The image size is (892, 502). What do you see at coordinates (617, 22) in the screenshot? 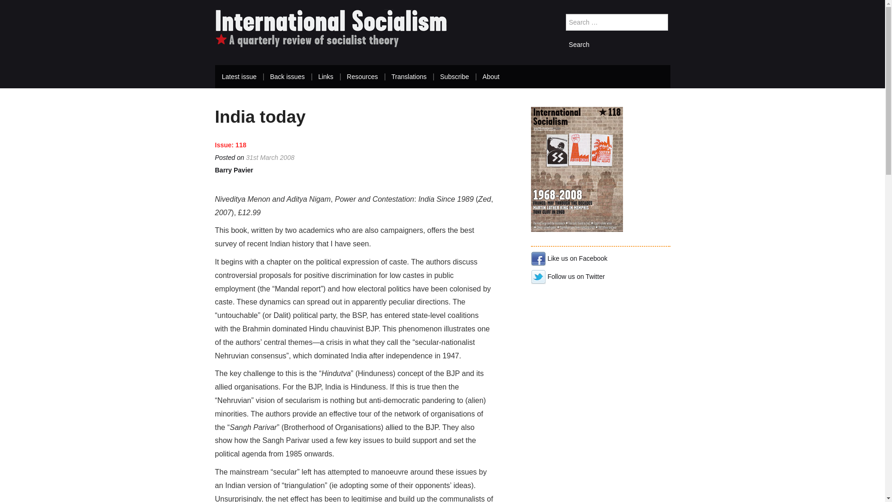
I see `Search for:` at bounding box center [617, 22].